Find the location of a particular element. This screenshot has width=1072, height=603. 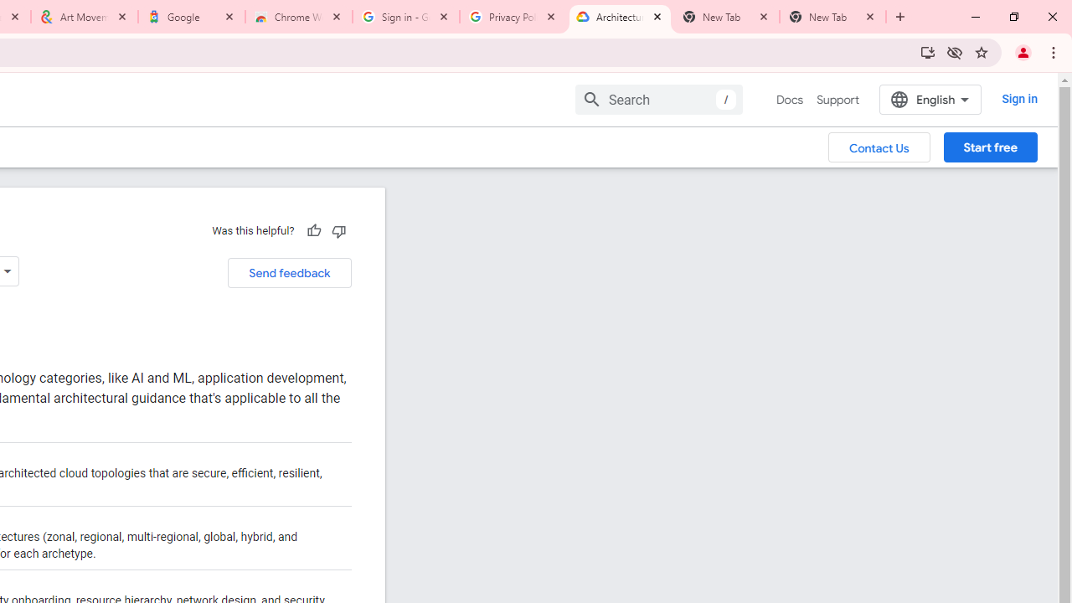

Sign in - Google Accounts is located at coordinates (406, 17).